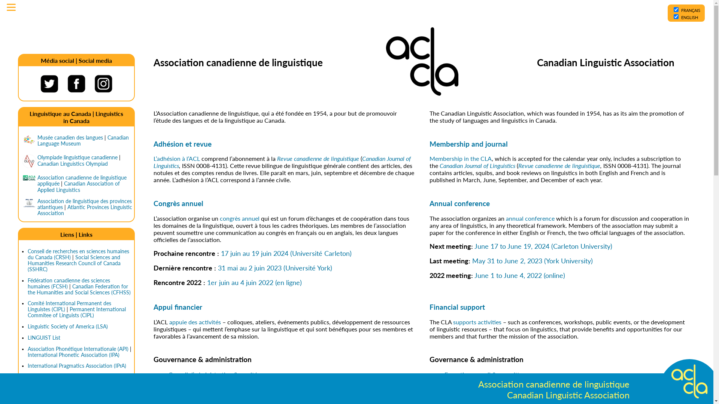  I want to click on Annual conference, so click(460, 203).